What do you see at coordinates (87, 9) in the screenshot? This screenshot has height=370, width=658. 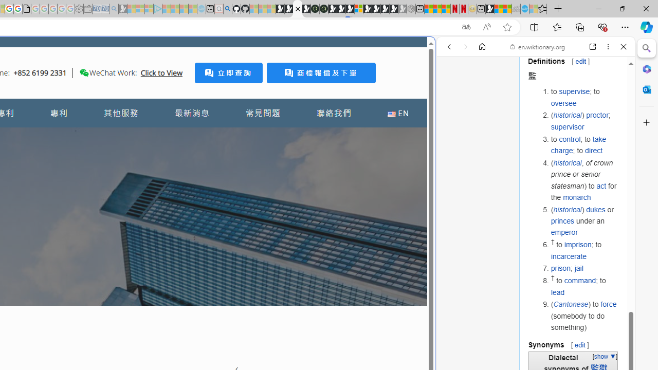 I see `Wallet - Sleeping` at bounding box center [87, 9].